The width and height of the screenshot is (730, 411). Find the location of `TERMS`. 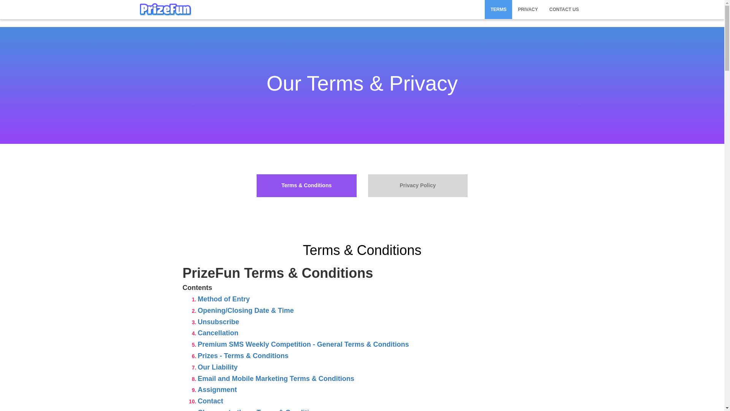

TERMS is located at coordinates (498, 9).